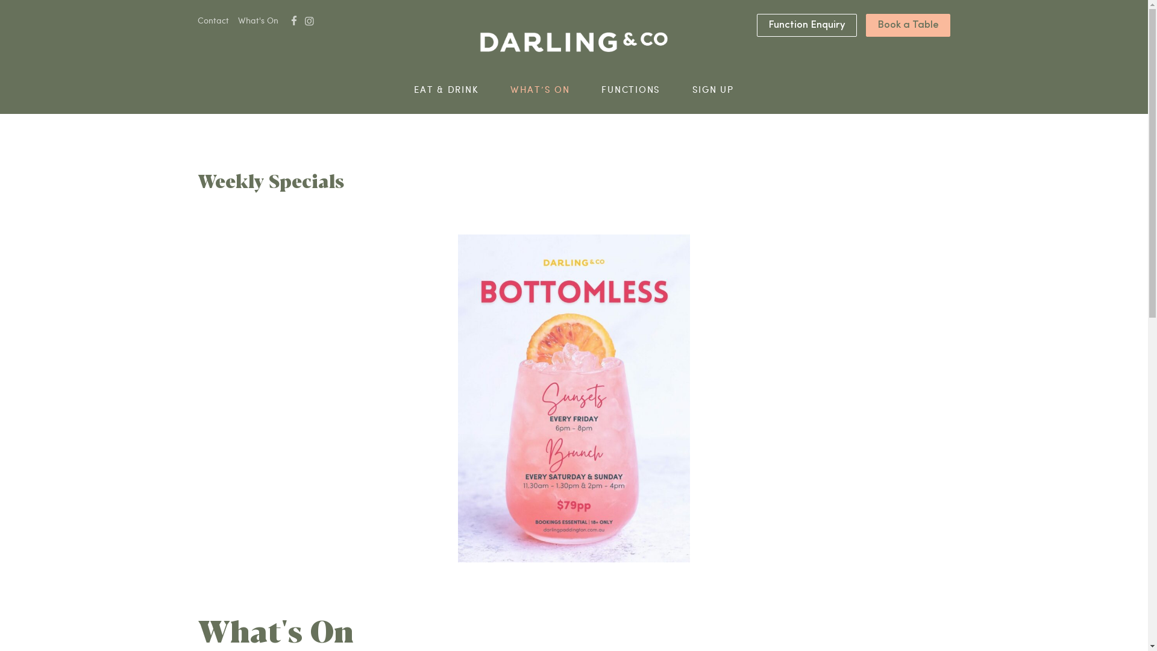 Image resolution: width=1157 pixels, height=651 pixels. What do you see at coordinates (631, 89) in the screenshot?
I see `FUNCTIONS` at bounding box center [631, 89].